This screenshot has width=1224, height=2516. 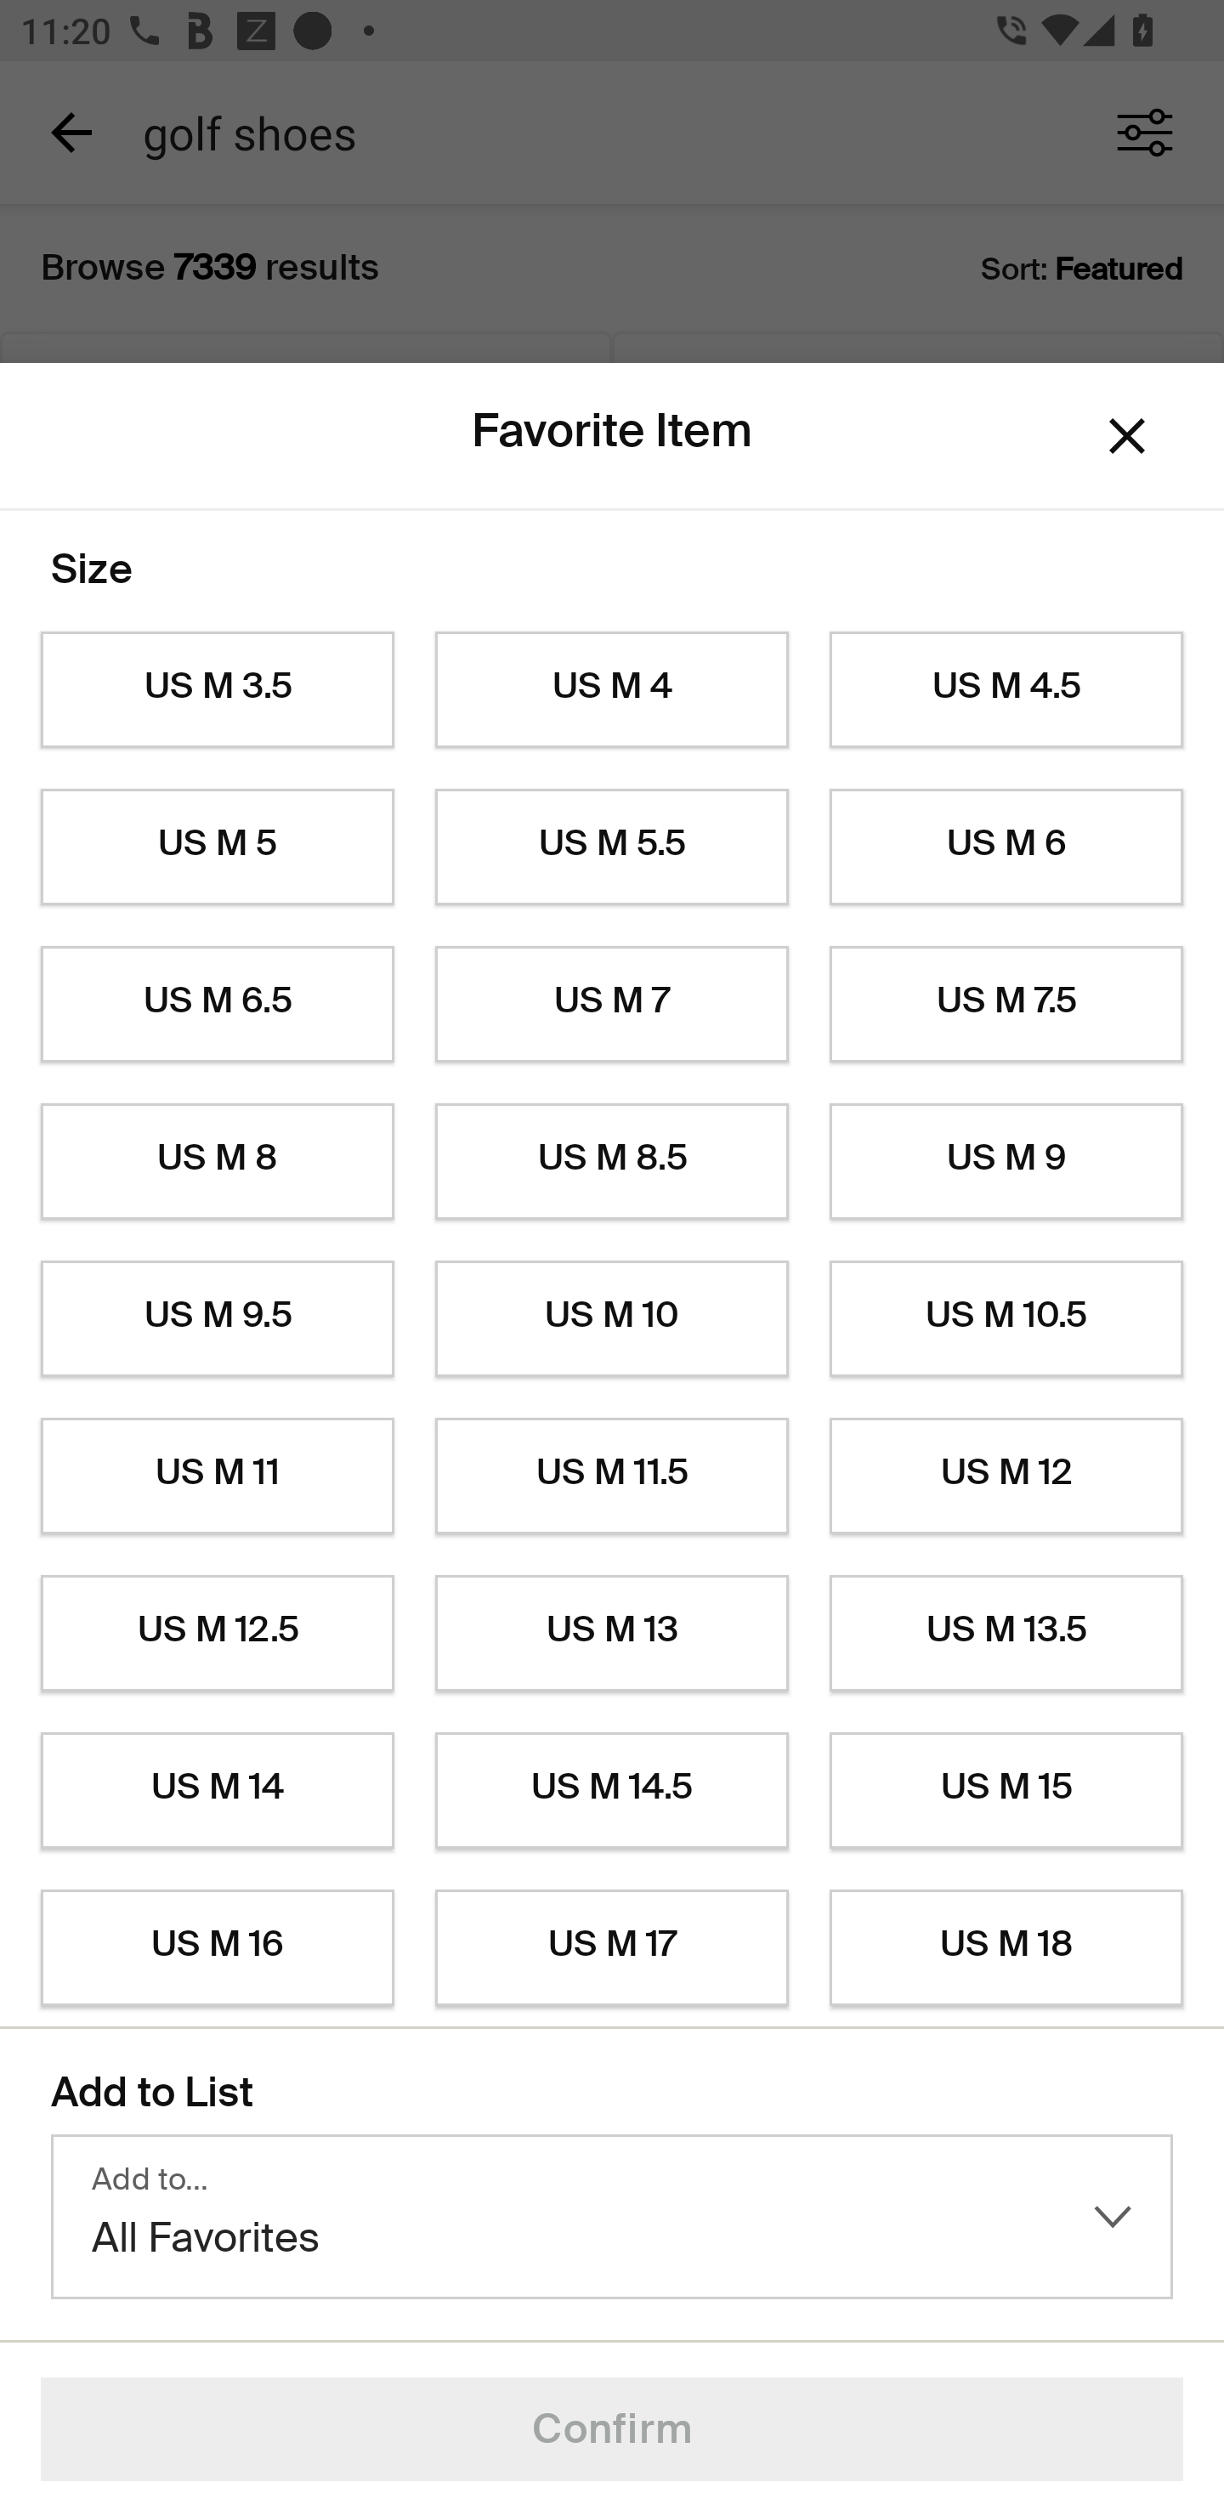 I want to click on US M 15, so click(x=1006, y=1791).